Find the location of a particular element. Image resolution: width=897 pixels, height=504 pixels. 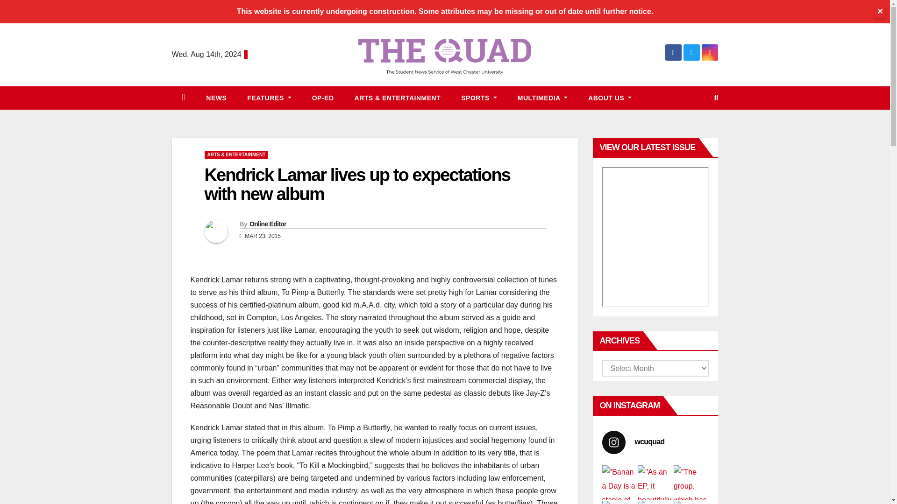

ABOUT US is located at coordinates (610, 98).